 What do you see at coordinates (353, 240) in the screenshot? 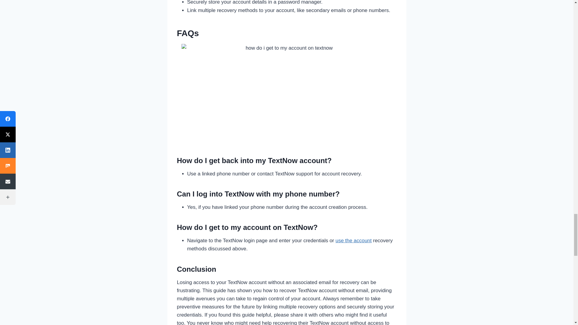
I see `use the account` at bounding box center [353, 240].